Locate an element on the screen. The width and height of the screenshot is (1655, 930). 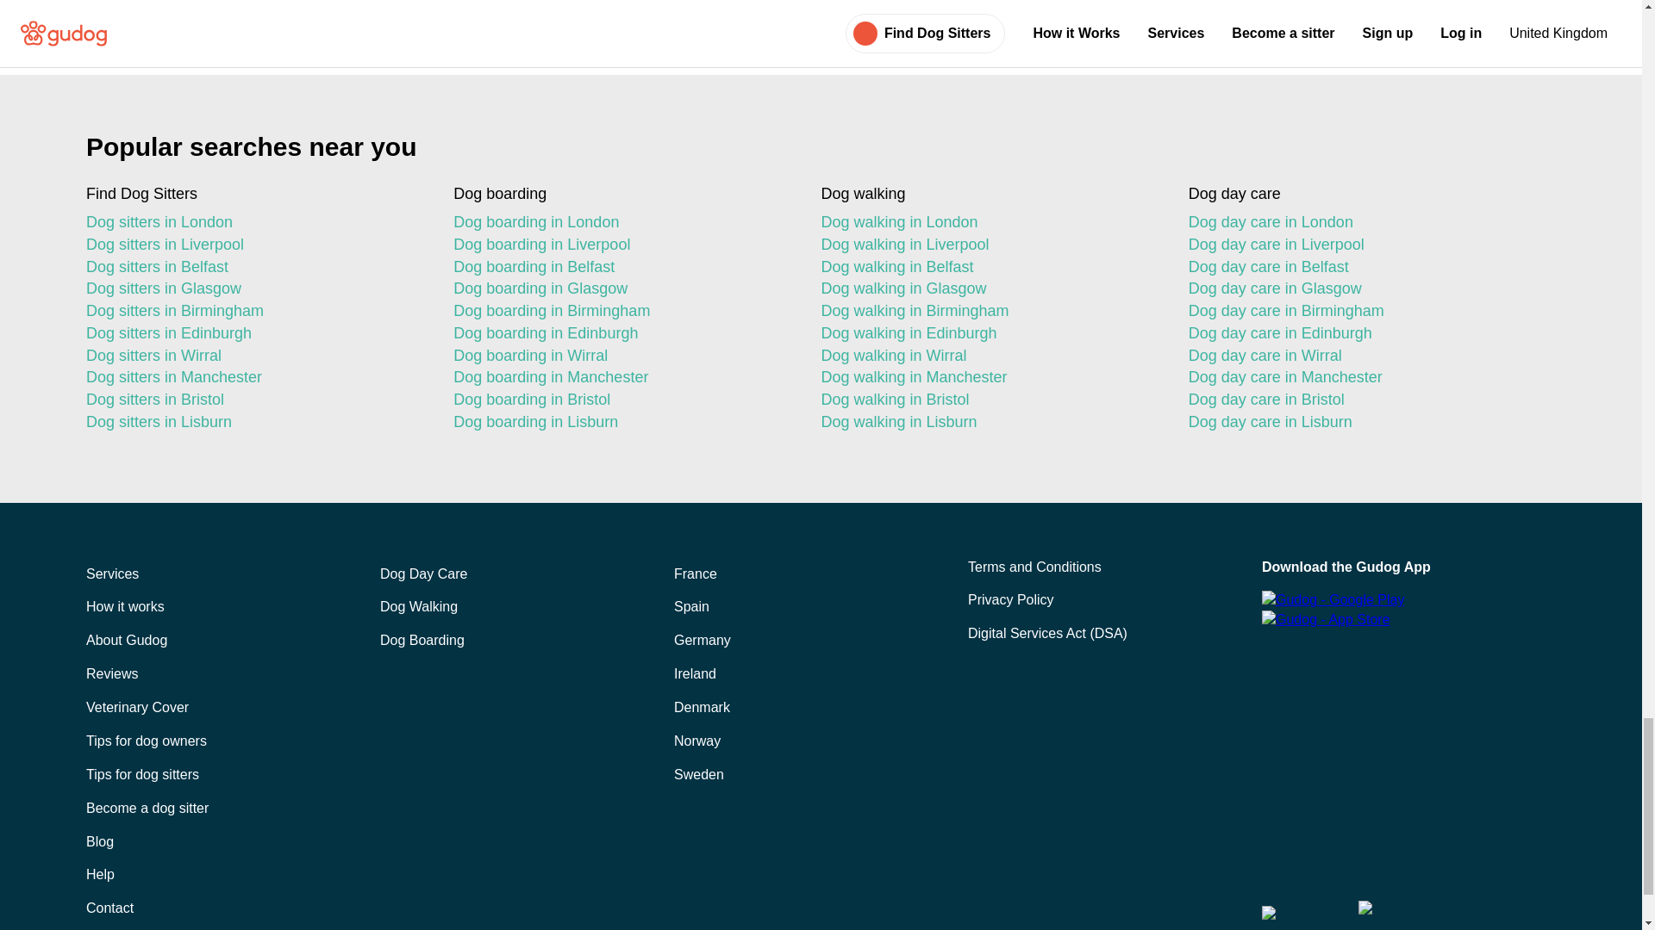
Dog sitters in Birmingham is located at coordinates (255, 311).